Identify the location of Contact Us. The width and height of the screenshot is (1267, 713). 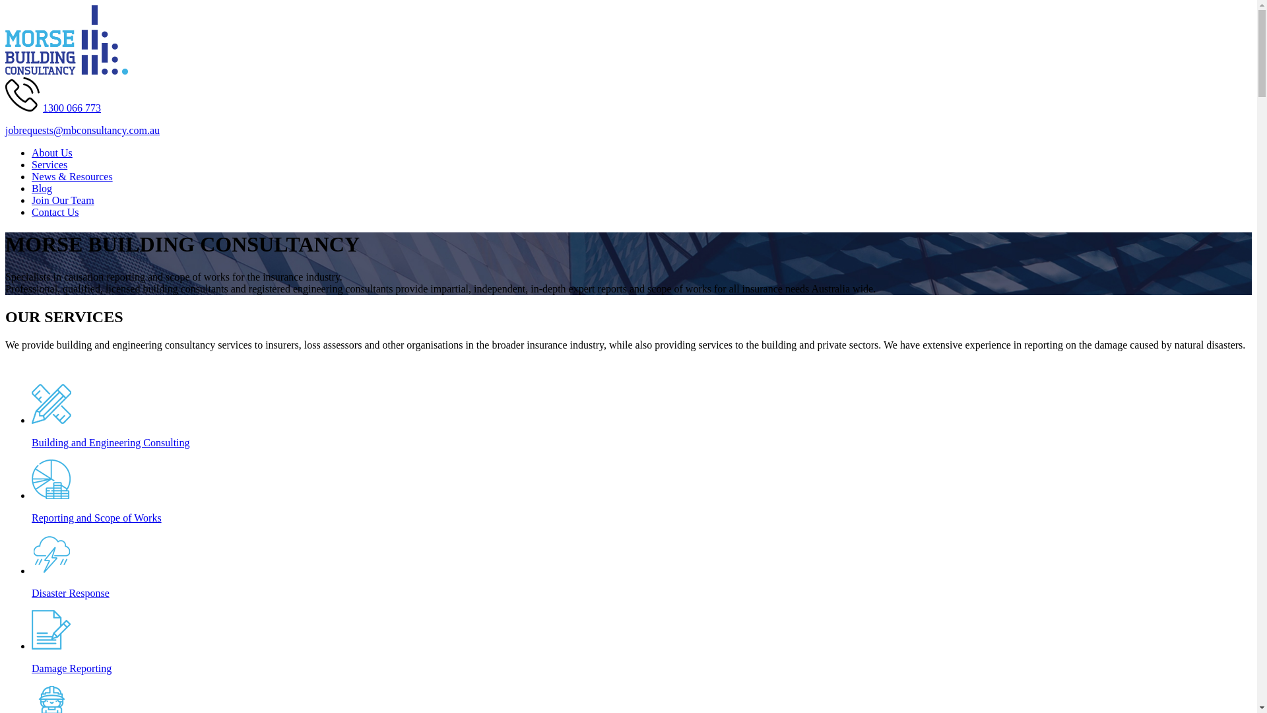
(55, 213).